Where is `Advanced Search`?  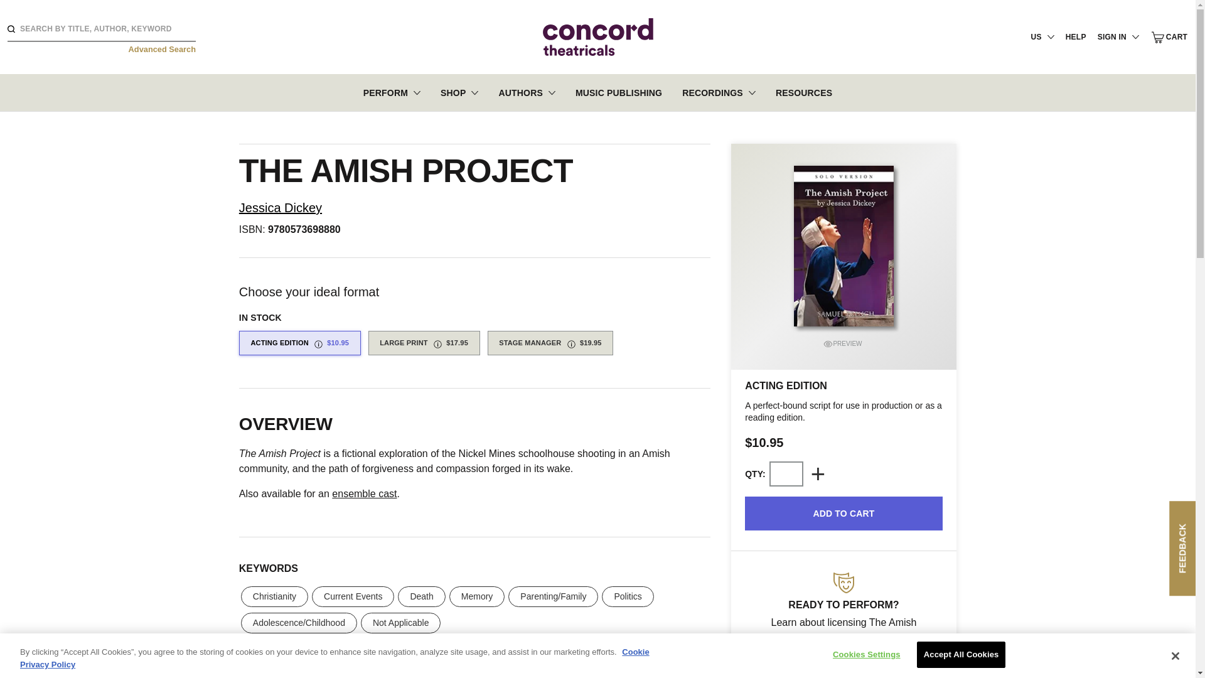 Advanced Search is located at coordinates (162, 49).